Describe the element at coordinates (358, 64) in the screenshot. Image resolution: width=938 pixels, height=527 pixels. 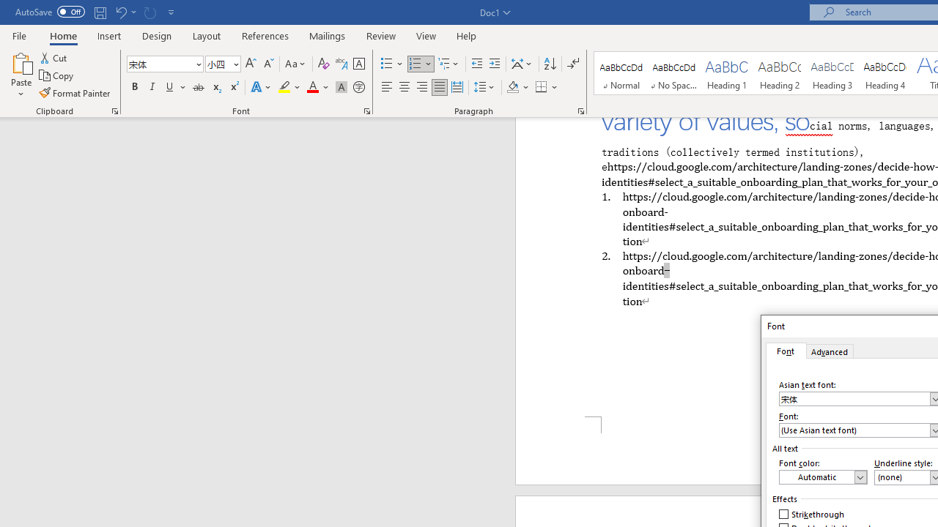
I see `Character Border` at that location.